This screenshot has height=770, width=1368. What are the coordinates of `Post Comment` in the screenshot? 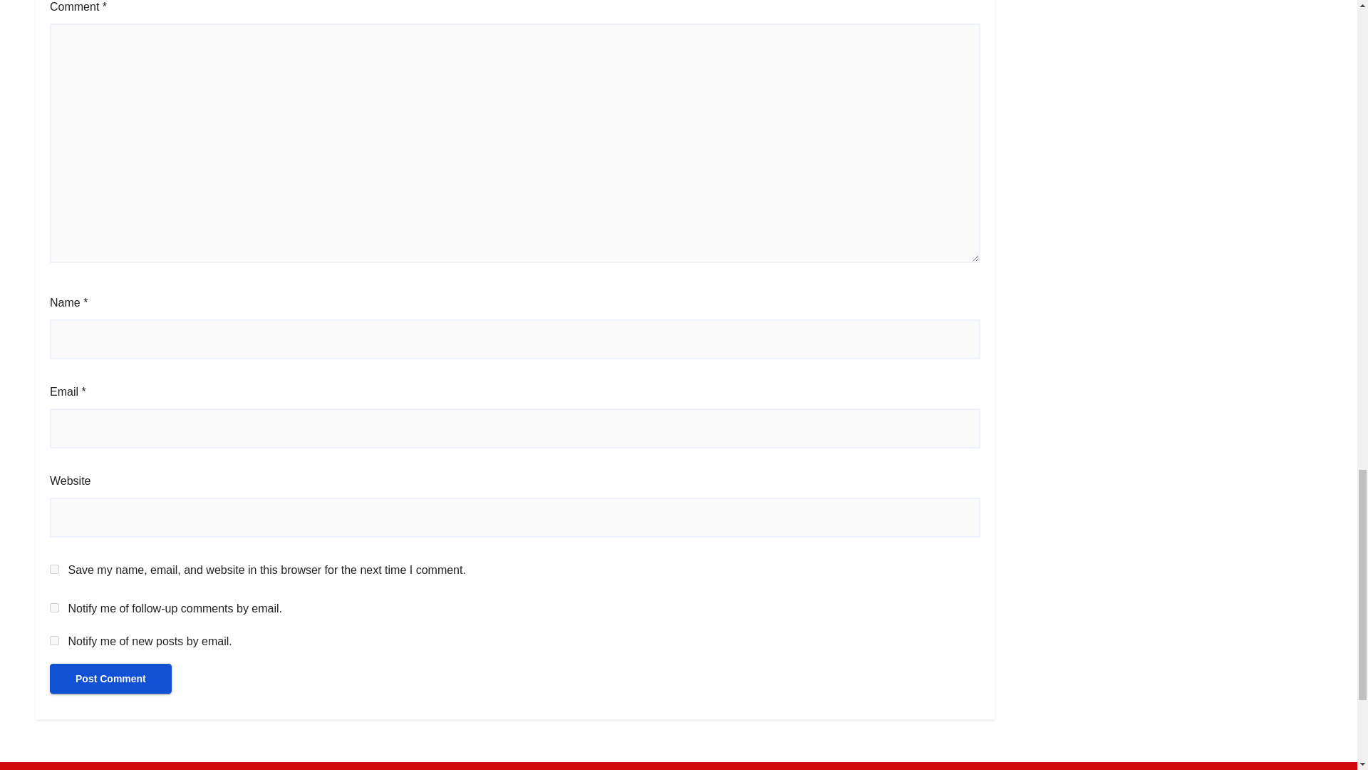 It's located at (110, 679).